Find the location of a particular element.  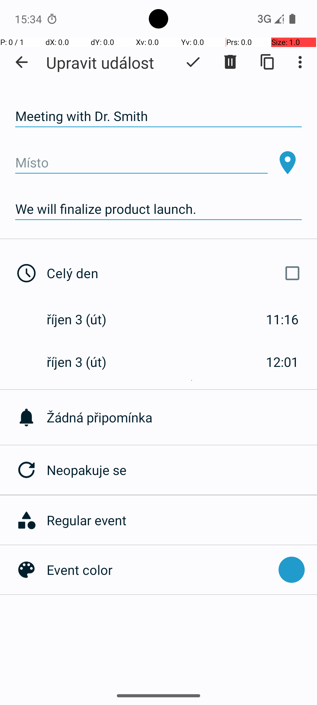

Žádná připomínka is located at coordinates (182, 417).